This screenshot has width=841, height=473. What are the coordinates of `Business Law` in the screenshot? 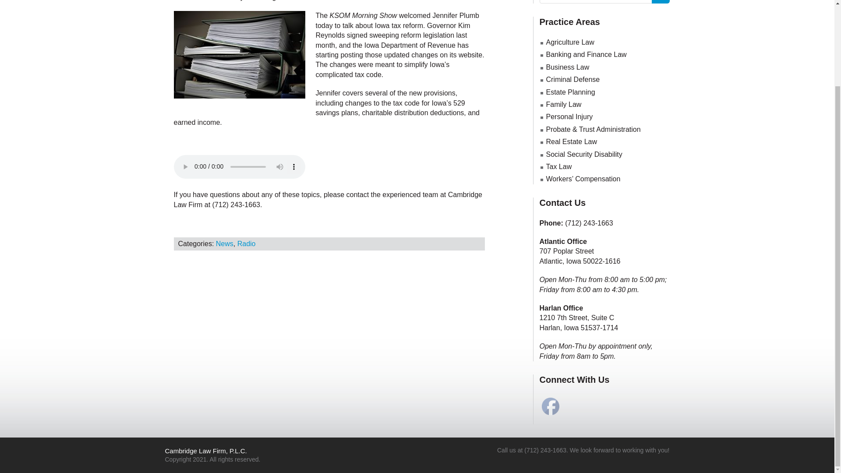 It's located at (568, 67).